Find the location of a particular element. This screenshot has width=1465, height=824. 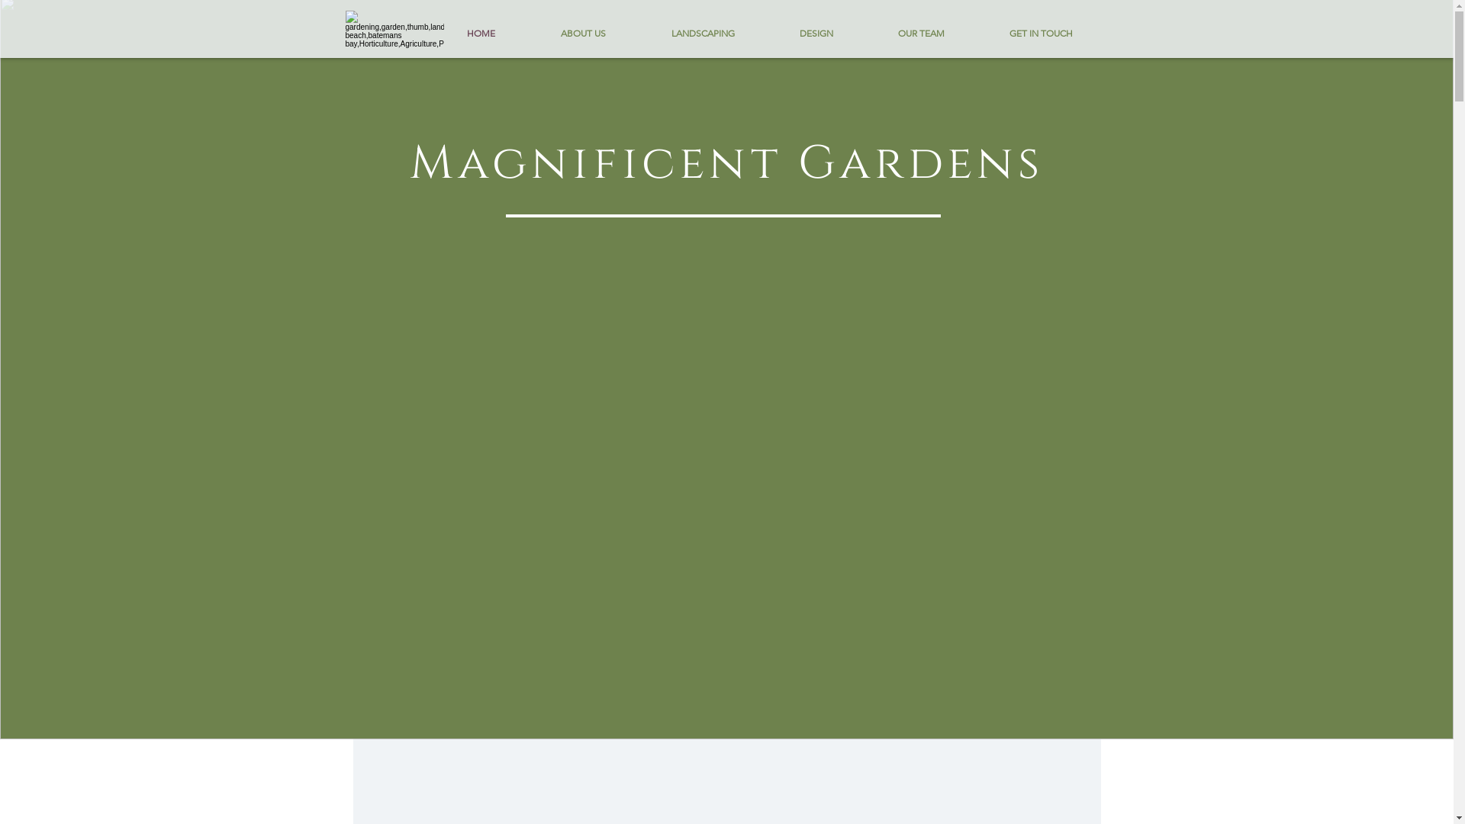

OUR TEAM is located at coordinates (921, 34).